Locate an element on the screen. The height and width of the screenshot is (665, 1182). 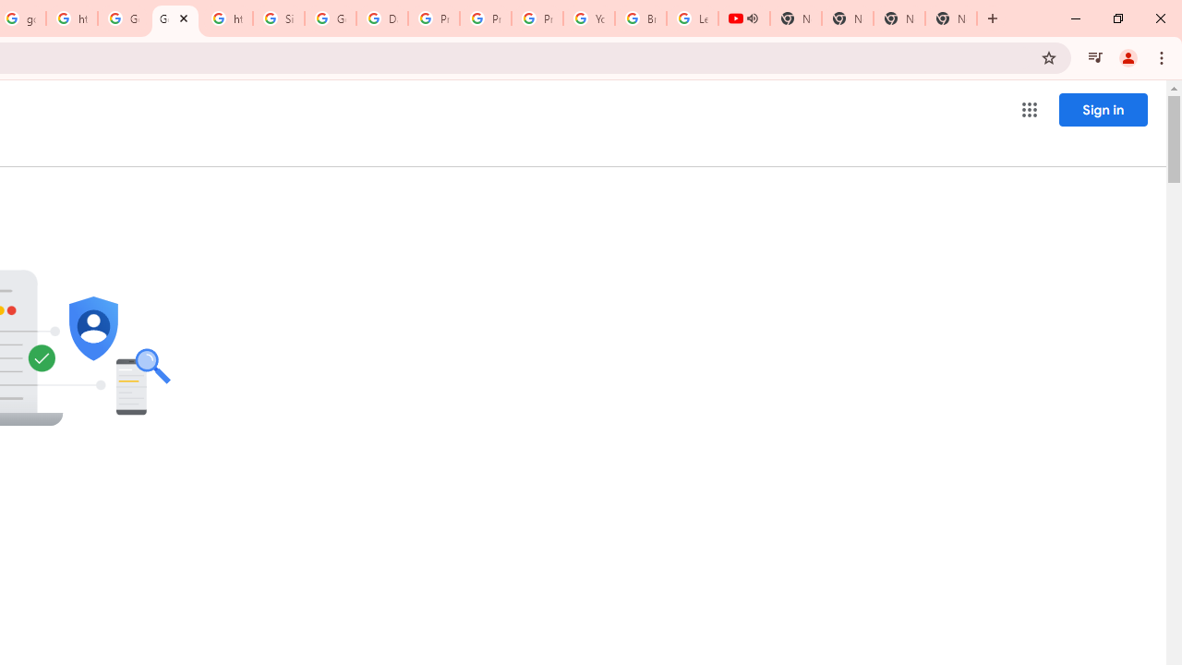
Control your music, videos, and more is located at coordinates (1095, 57).